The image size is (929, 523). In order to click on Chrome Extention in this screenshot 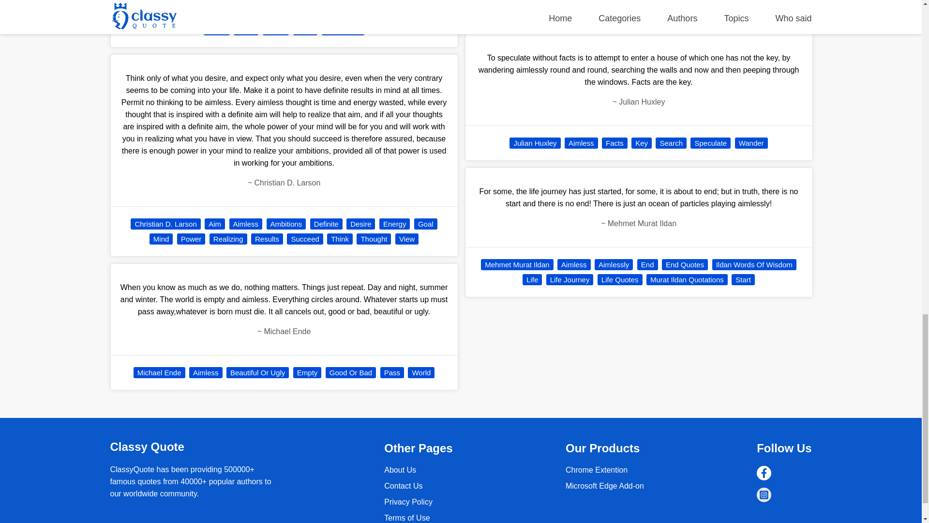, I will do `click(605, 485)`.